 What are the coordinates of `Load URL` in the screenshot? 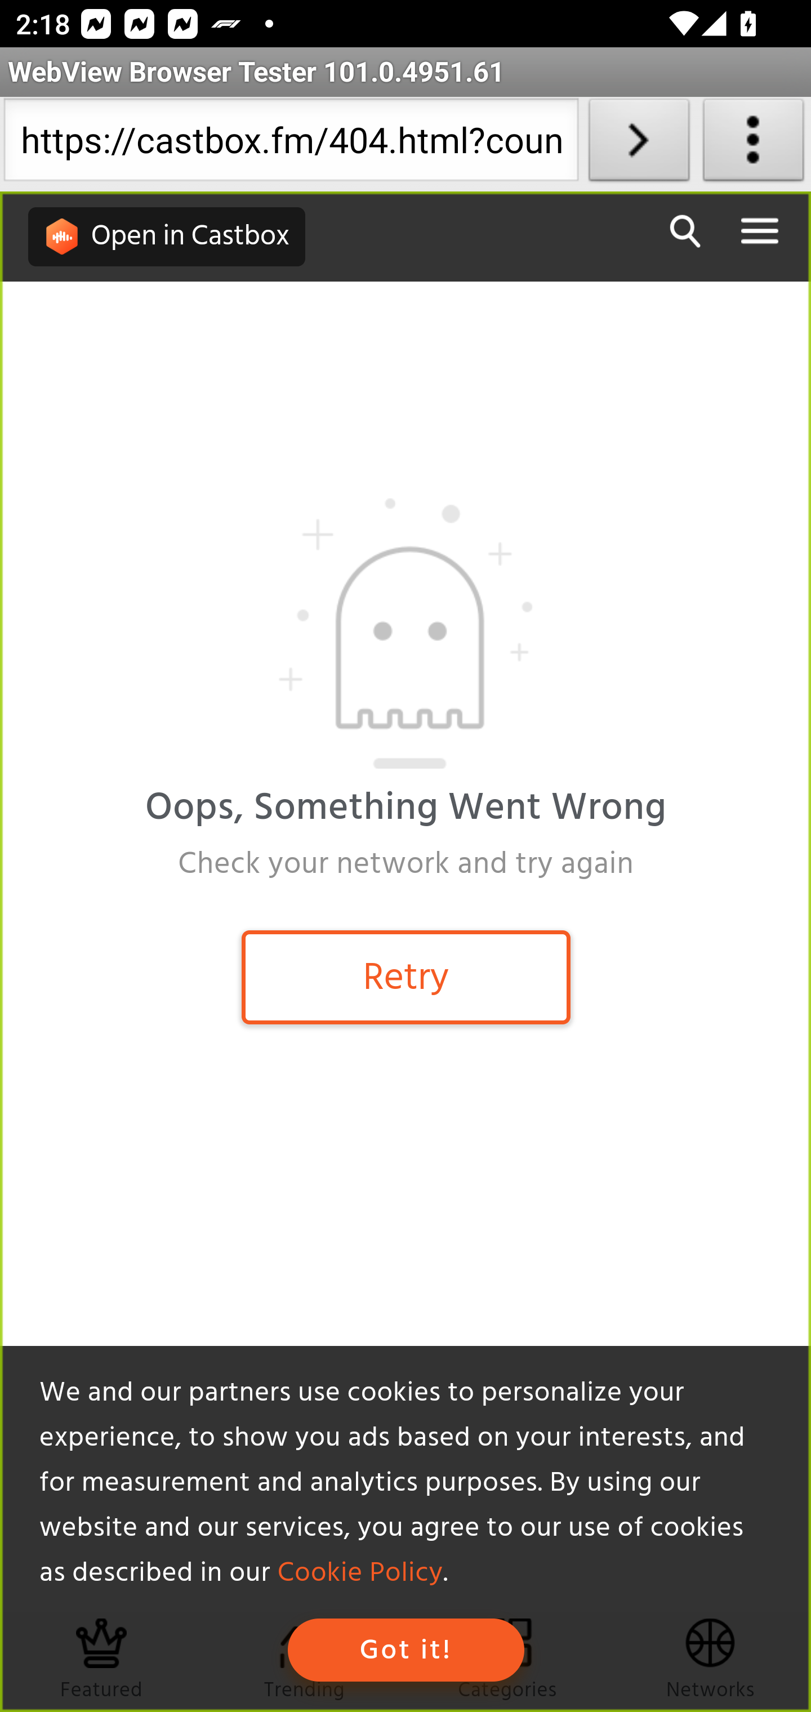 It's located at (639, 144).